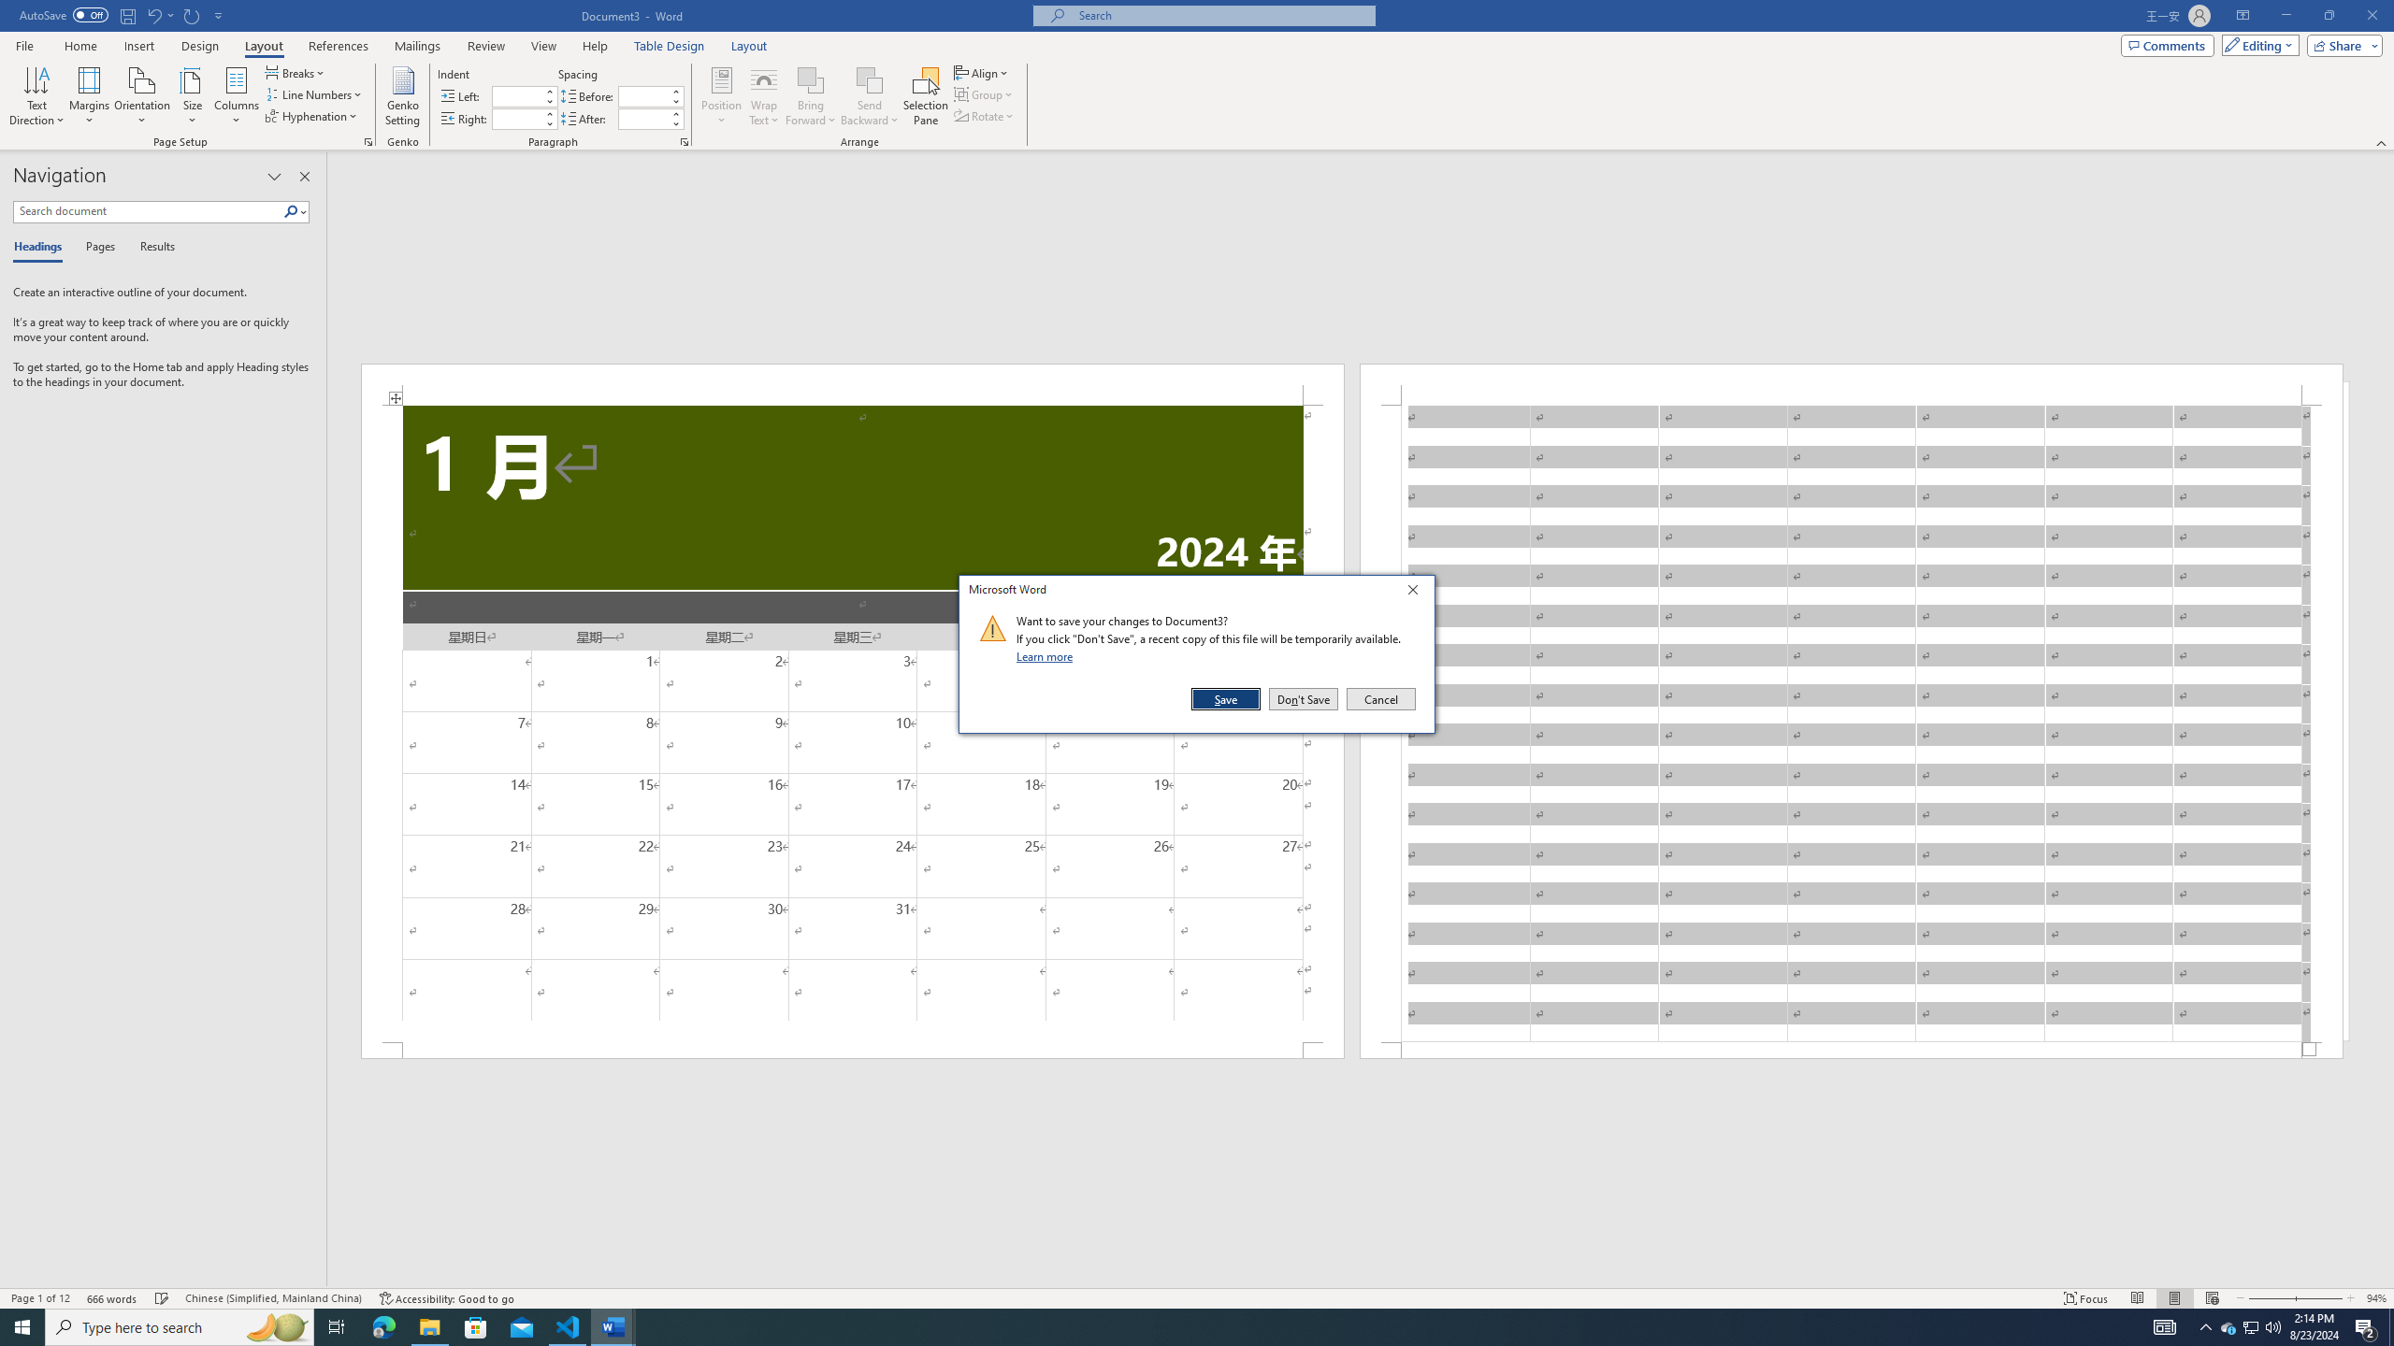  What do you see at coordinates (722, 96) in the screenshot?
I see `Position` at bounding box center [722, 96].